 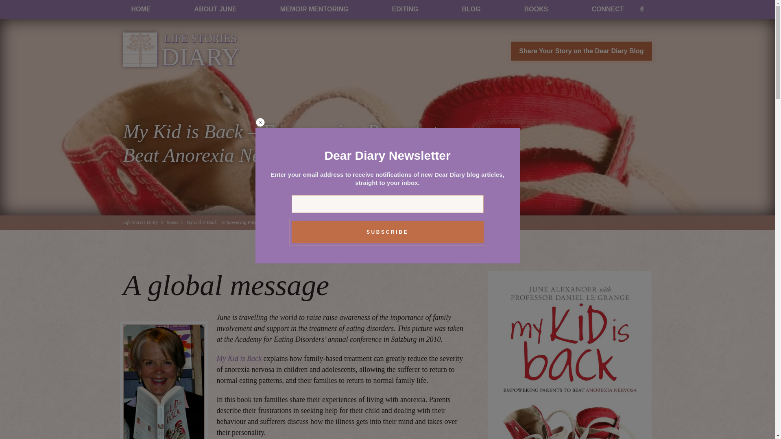 I want to click on HOME, so click(x=314, y=9).